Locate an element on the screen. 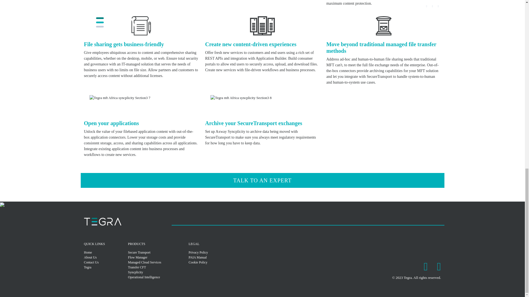  Secure Transport is located at coordinates (155, 252).